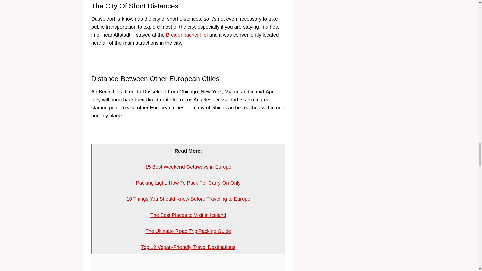 This screenshot has height=271, width=482. I want to click on Packing Light: How To Pack For Carry-On Only, so click(188, 183).